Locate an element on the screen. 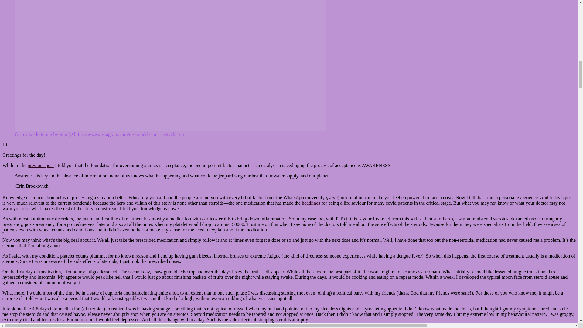 This screenshot has width=583, height=328. previous post is located at coordinates (40, 165).